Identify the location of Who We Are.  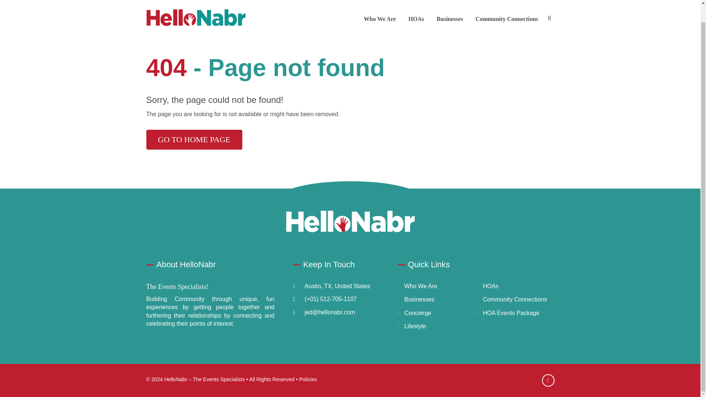
(379, 3).